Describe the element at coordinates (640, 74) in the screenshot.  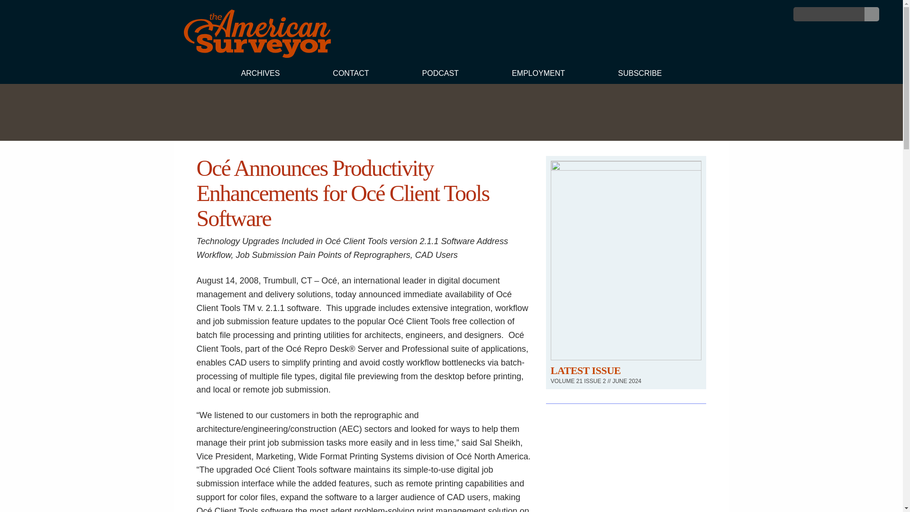
I see `SUBSCRIBE` at that location.